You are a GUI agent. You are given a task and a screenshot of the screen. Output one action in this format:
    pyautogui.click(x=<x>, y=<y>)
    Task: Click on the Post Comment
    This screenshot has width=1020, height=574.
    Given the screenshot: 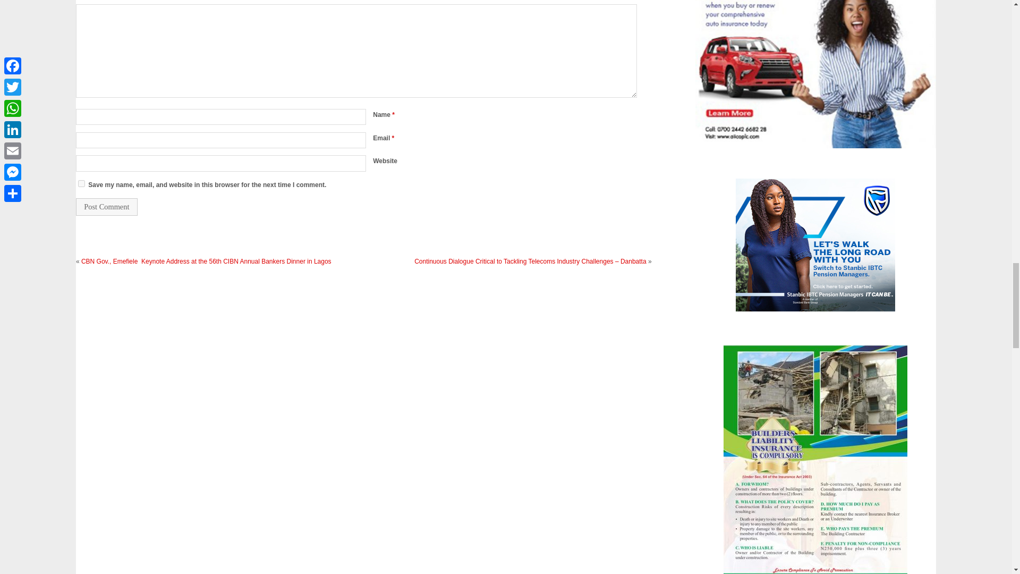 What is the action you would take?
    pyautogui.click(x=106, y=207)
    